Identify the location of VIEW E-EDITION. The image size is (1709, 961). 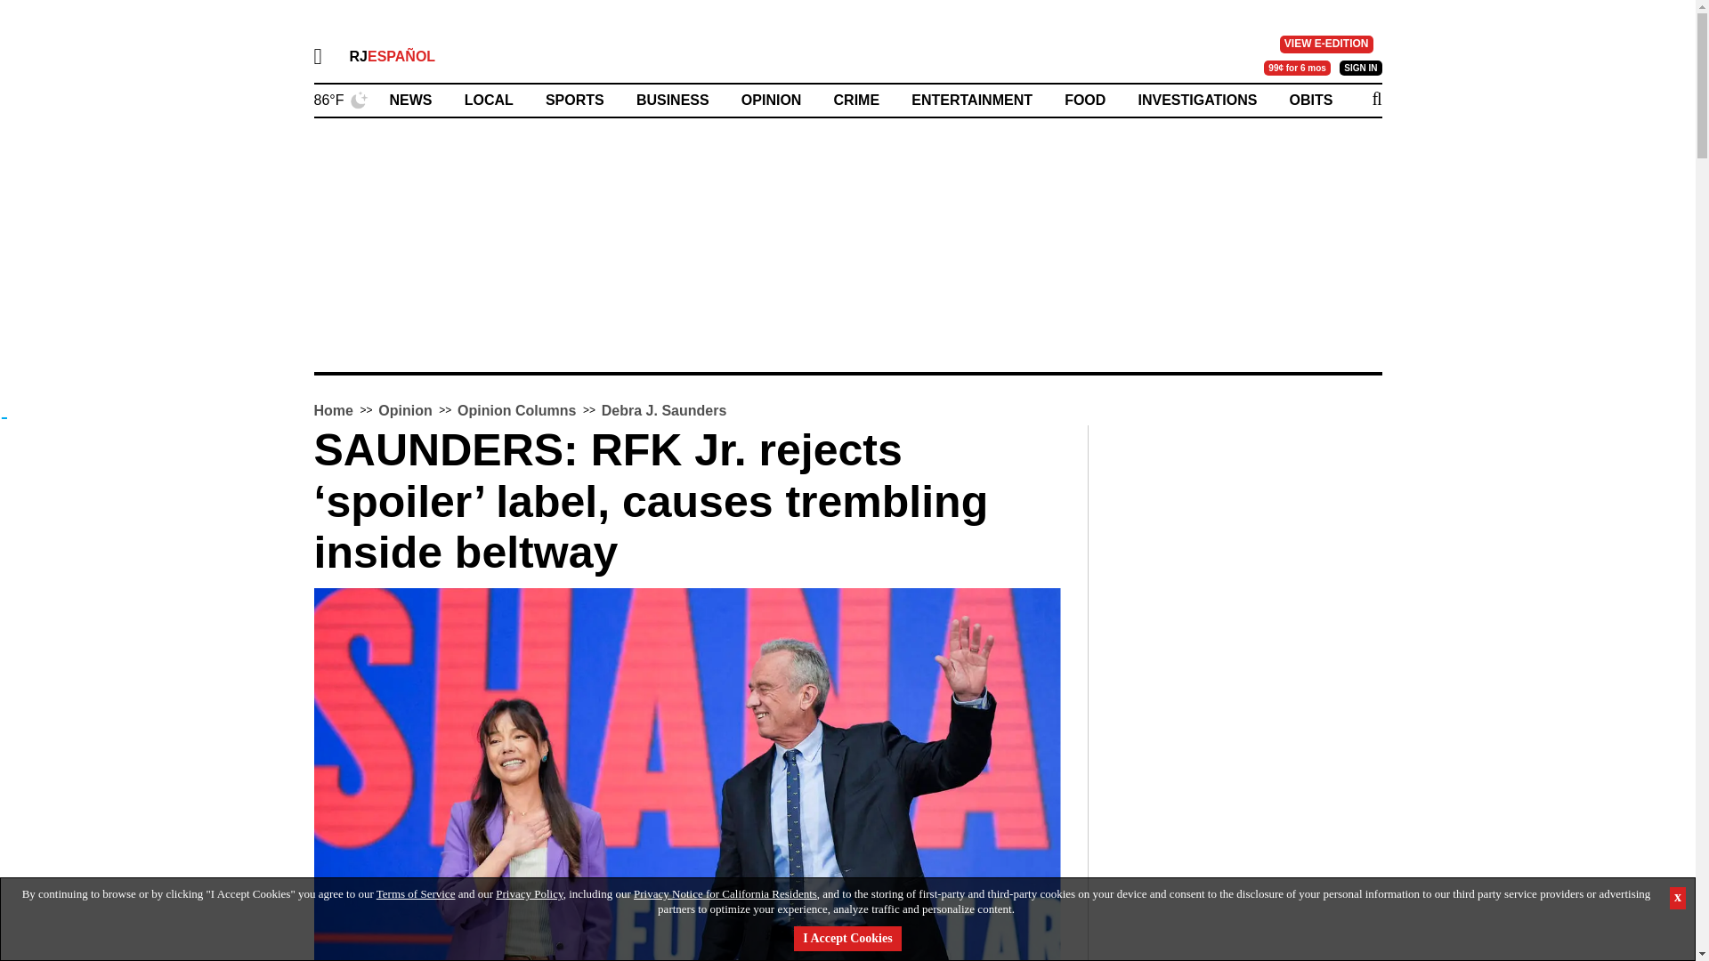
(1326, 44).